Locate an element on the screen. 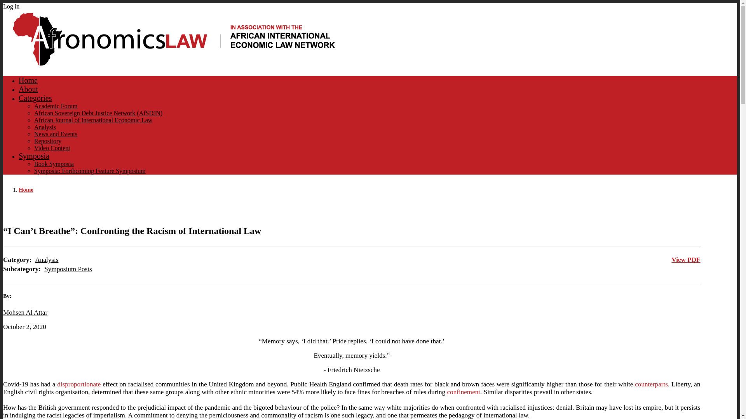 This screenshot has width=746, height=419. About is located at coordinates (28, 89).